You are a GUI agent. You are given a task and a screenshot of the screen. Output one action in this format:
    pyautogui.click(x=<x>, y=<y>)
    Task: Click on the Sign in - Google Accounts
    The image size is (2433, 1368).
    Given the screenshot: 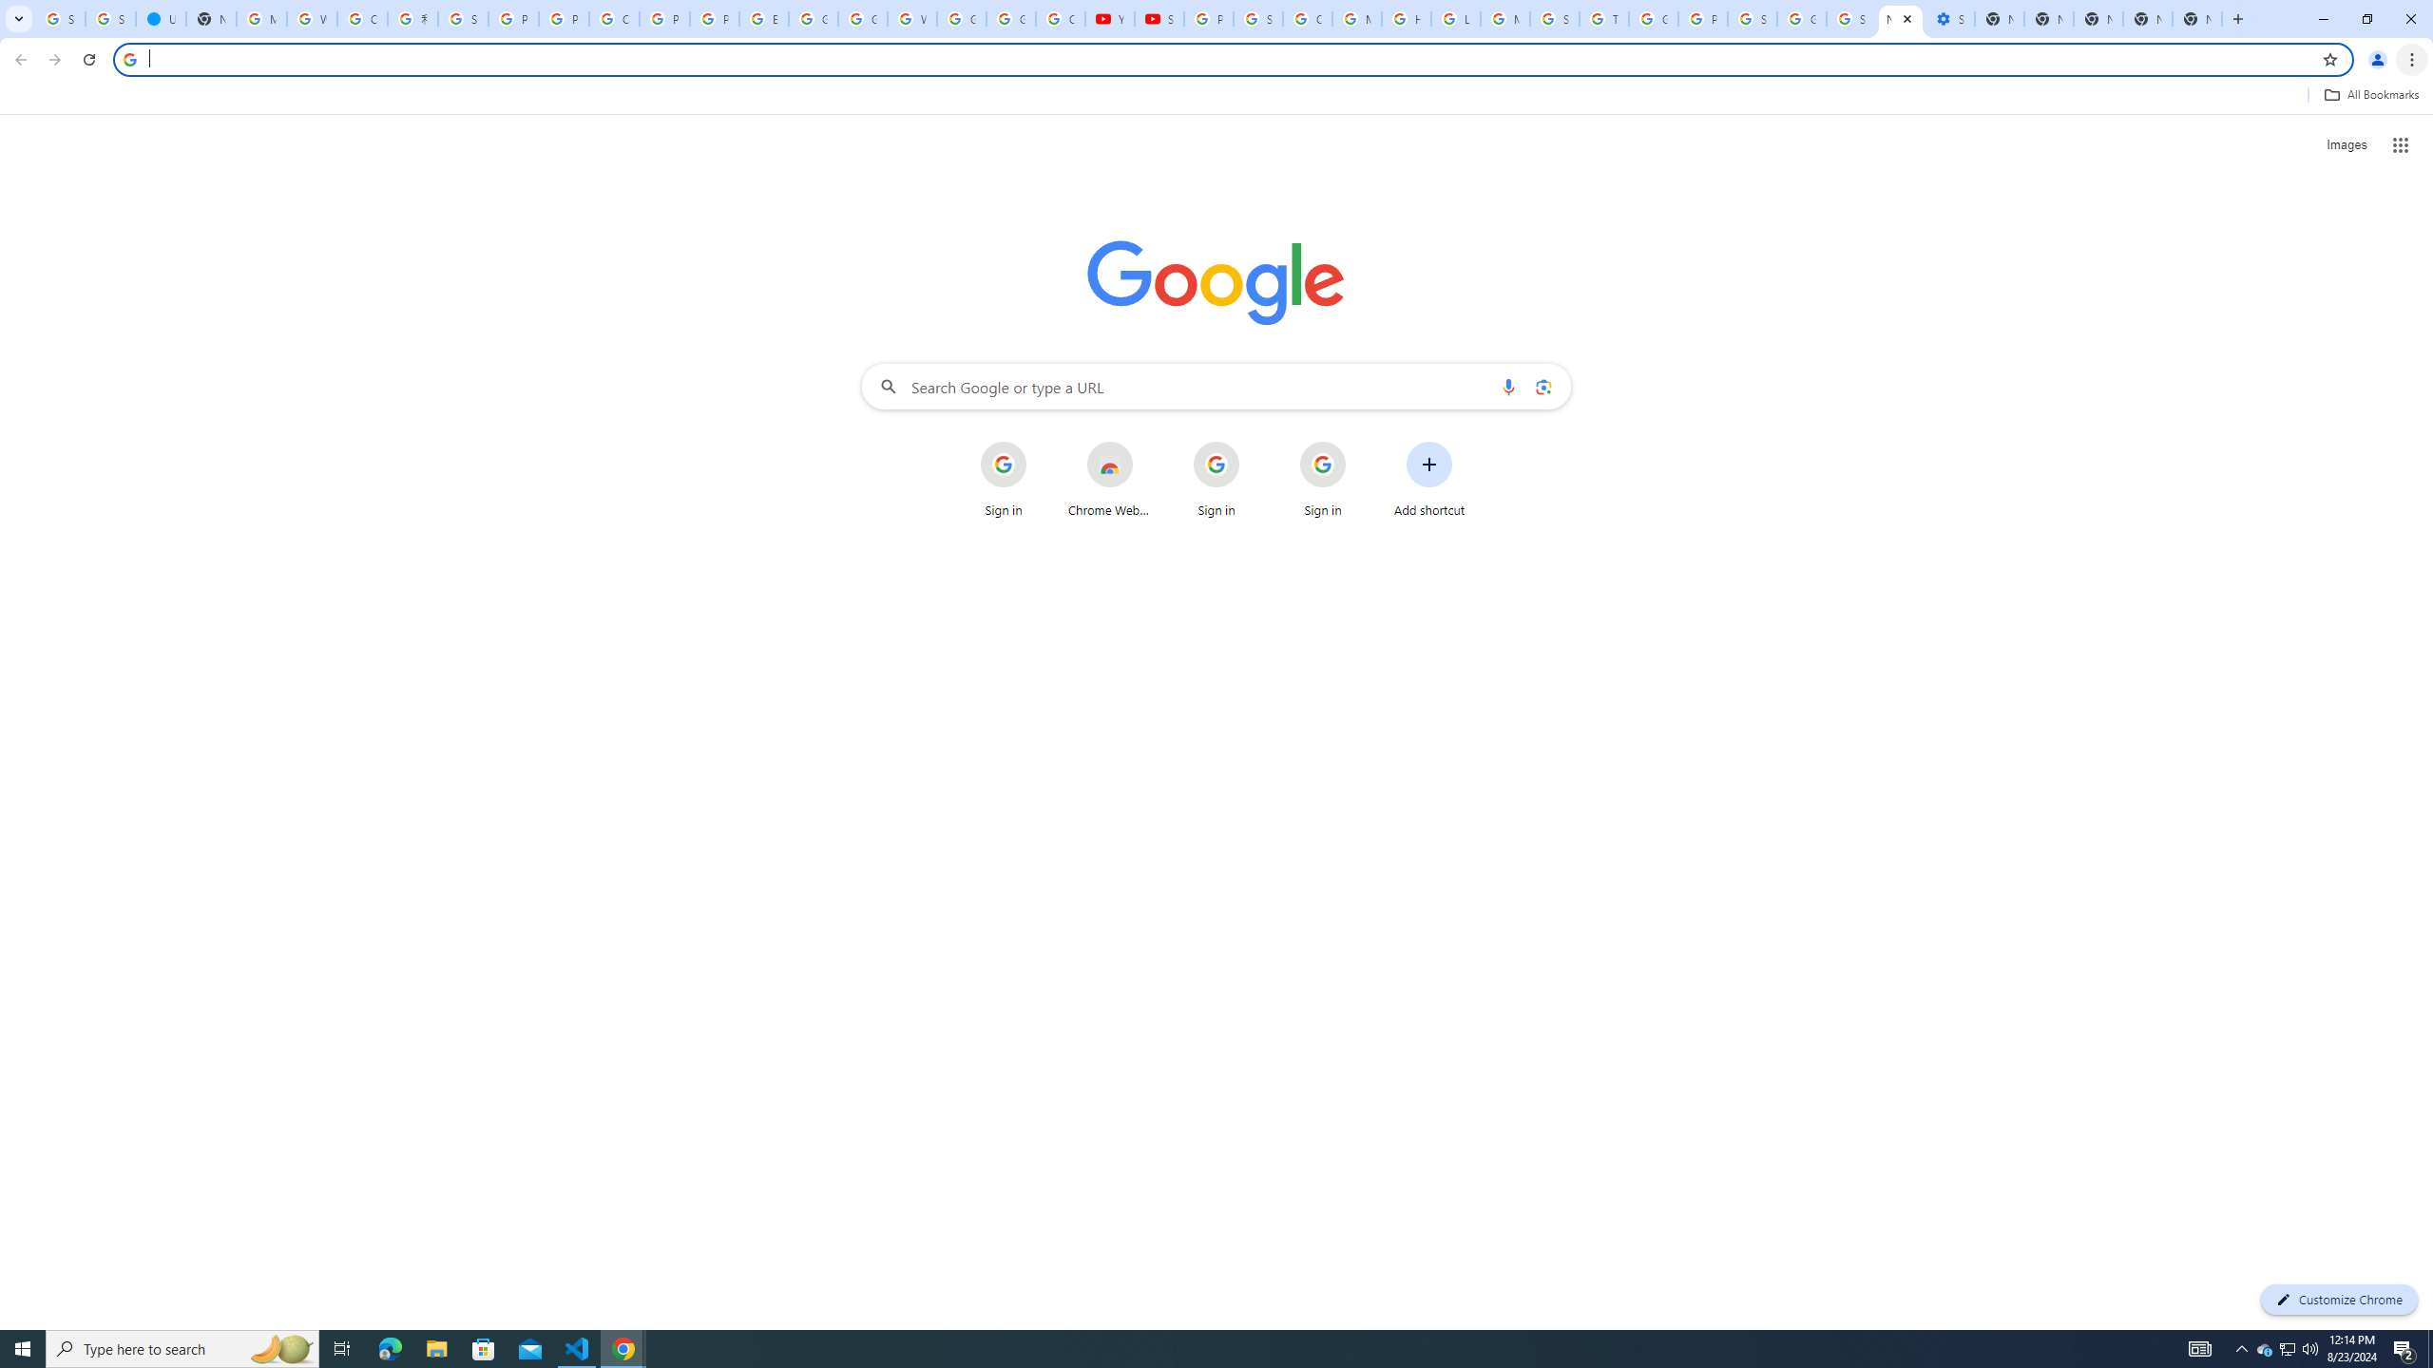 What is the action you would take?
    pyautogui.click(x=110, y=19)
    